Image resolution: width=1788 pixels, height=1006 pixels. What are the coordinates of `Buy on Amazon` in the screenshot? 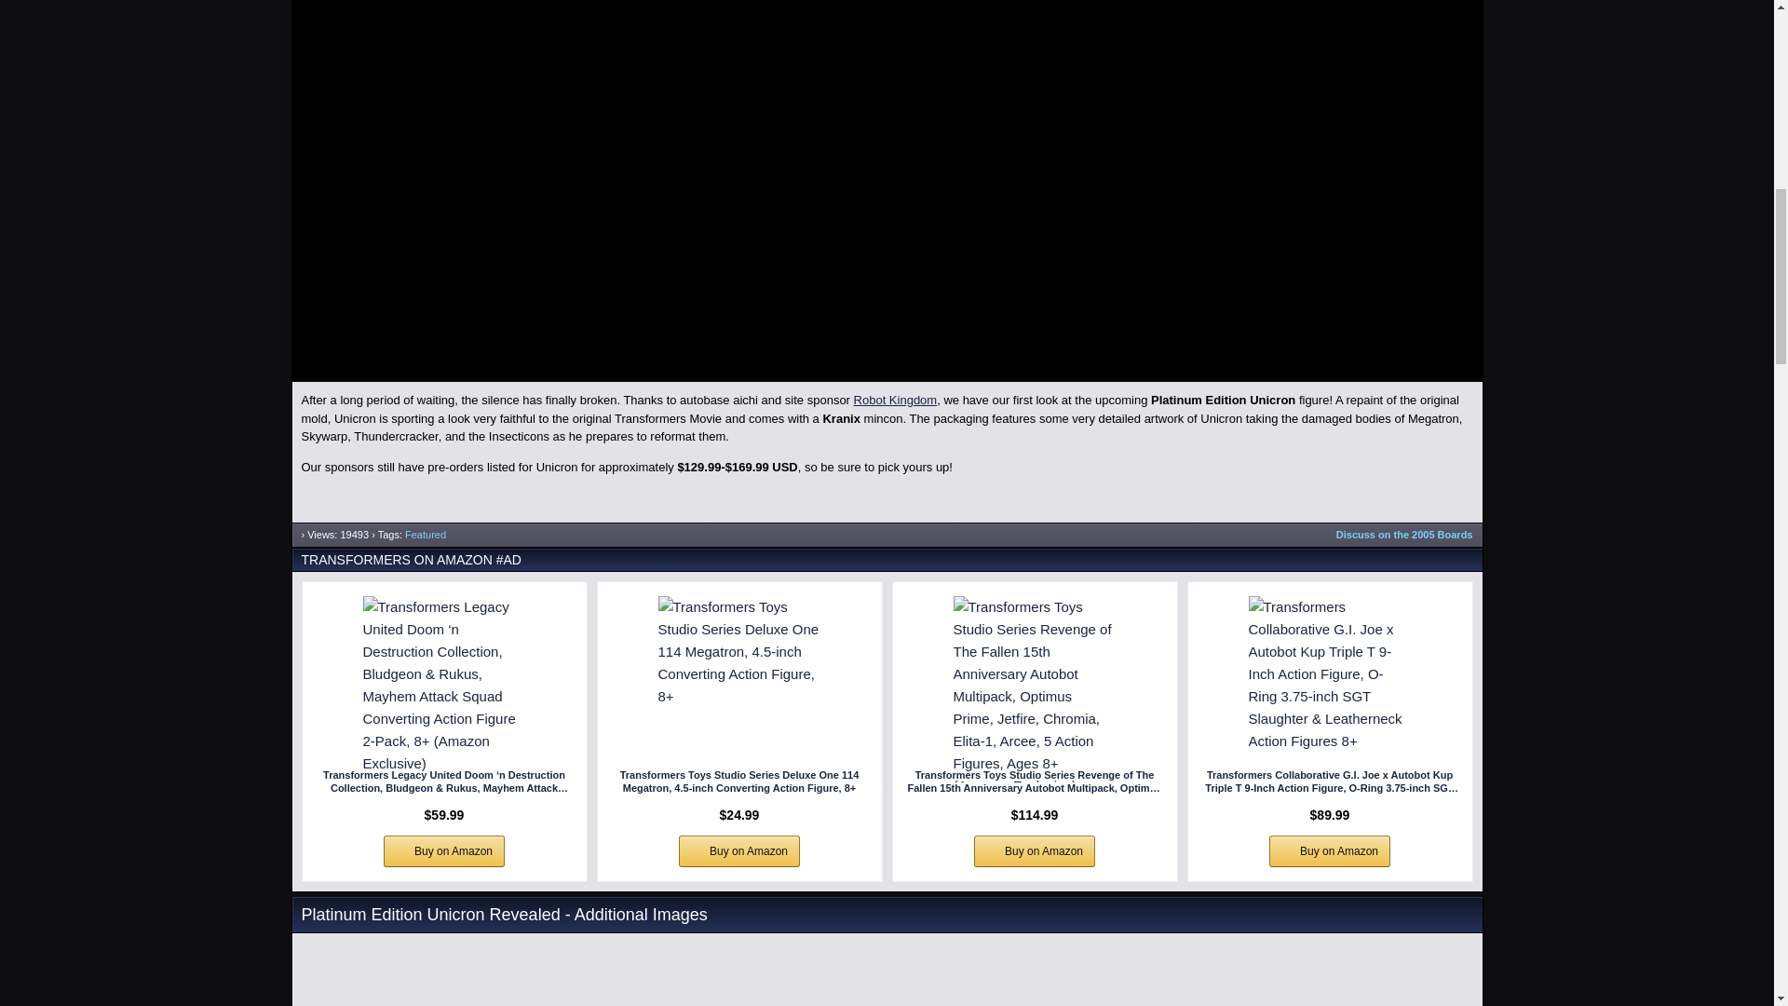 It's located at (1034, 851).